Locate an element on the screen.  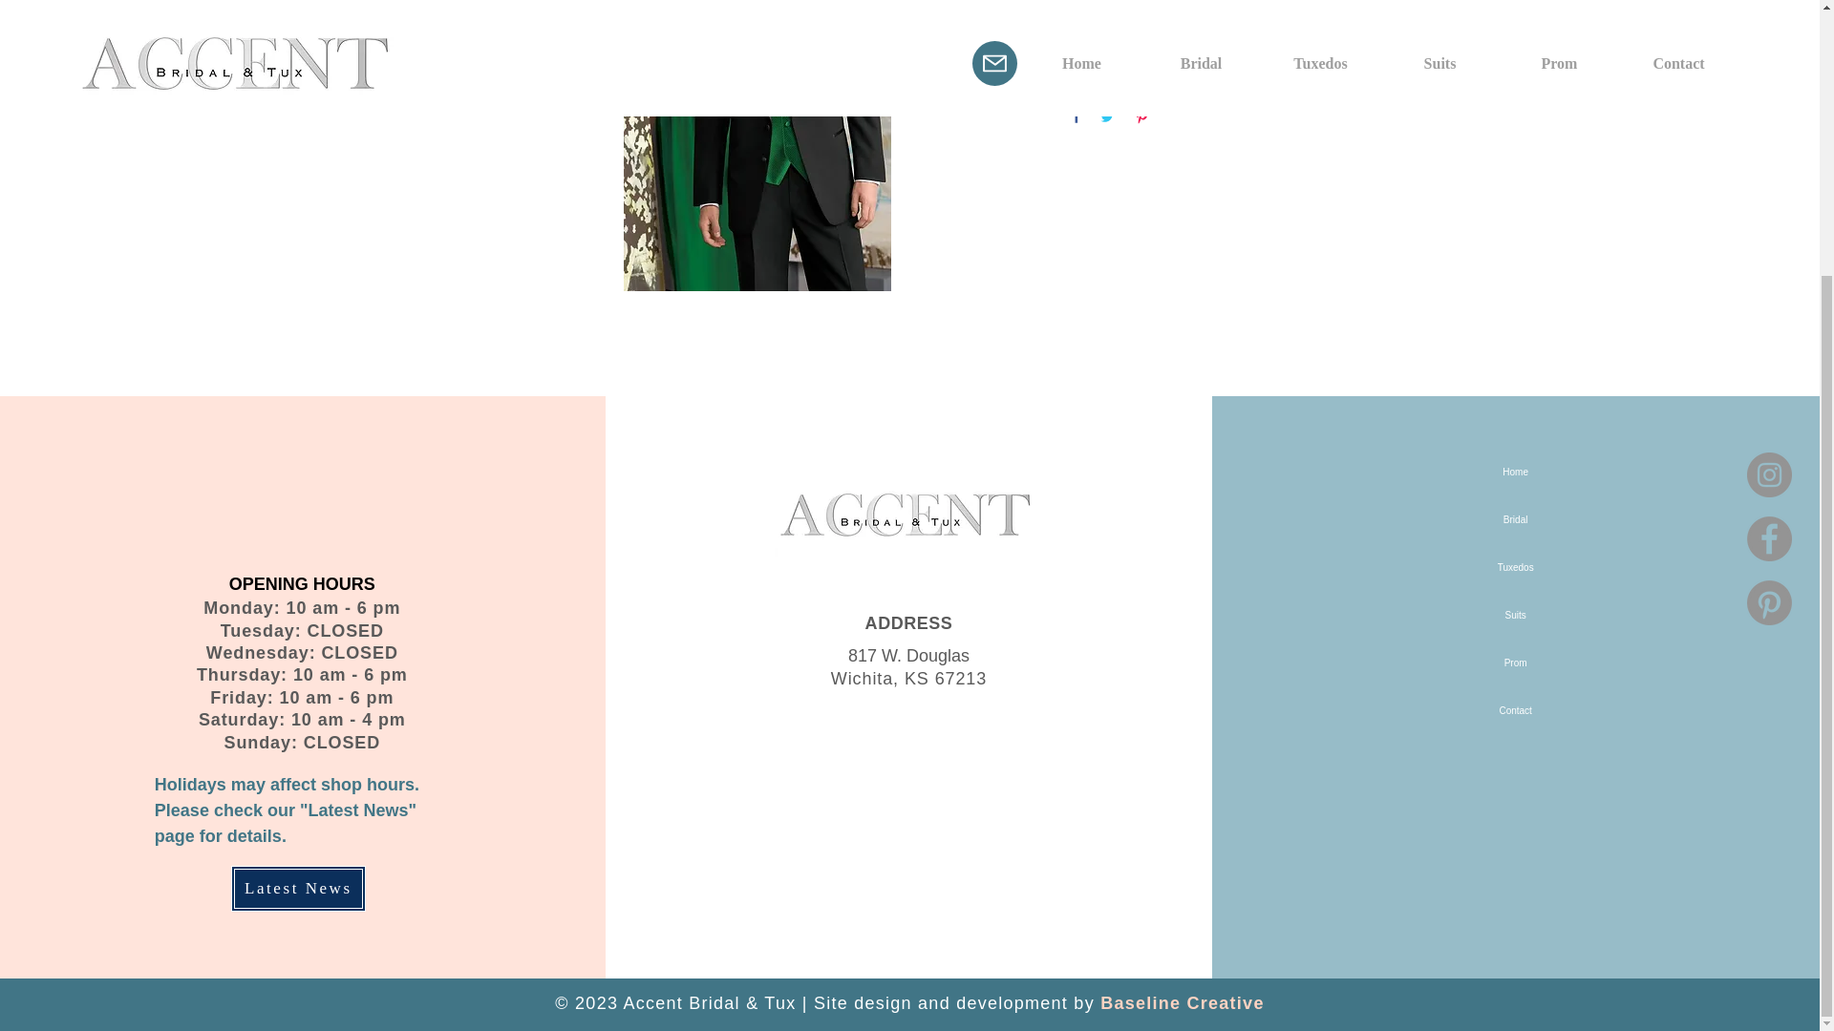
Tuxedos is located at coordinates (1516, 567).